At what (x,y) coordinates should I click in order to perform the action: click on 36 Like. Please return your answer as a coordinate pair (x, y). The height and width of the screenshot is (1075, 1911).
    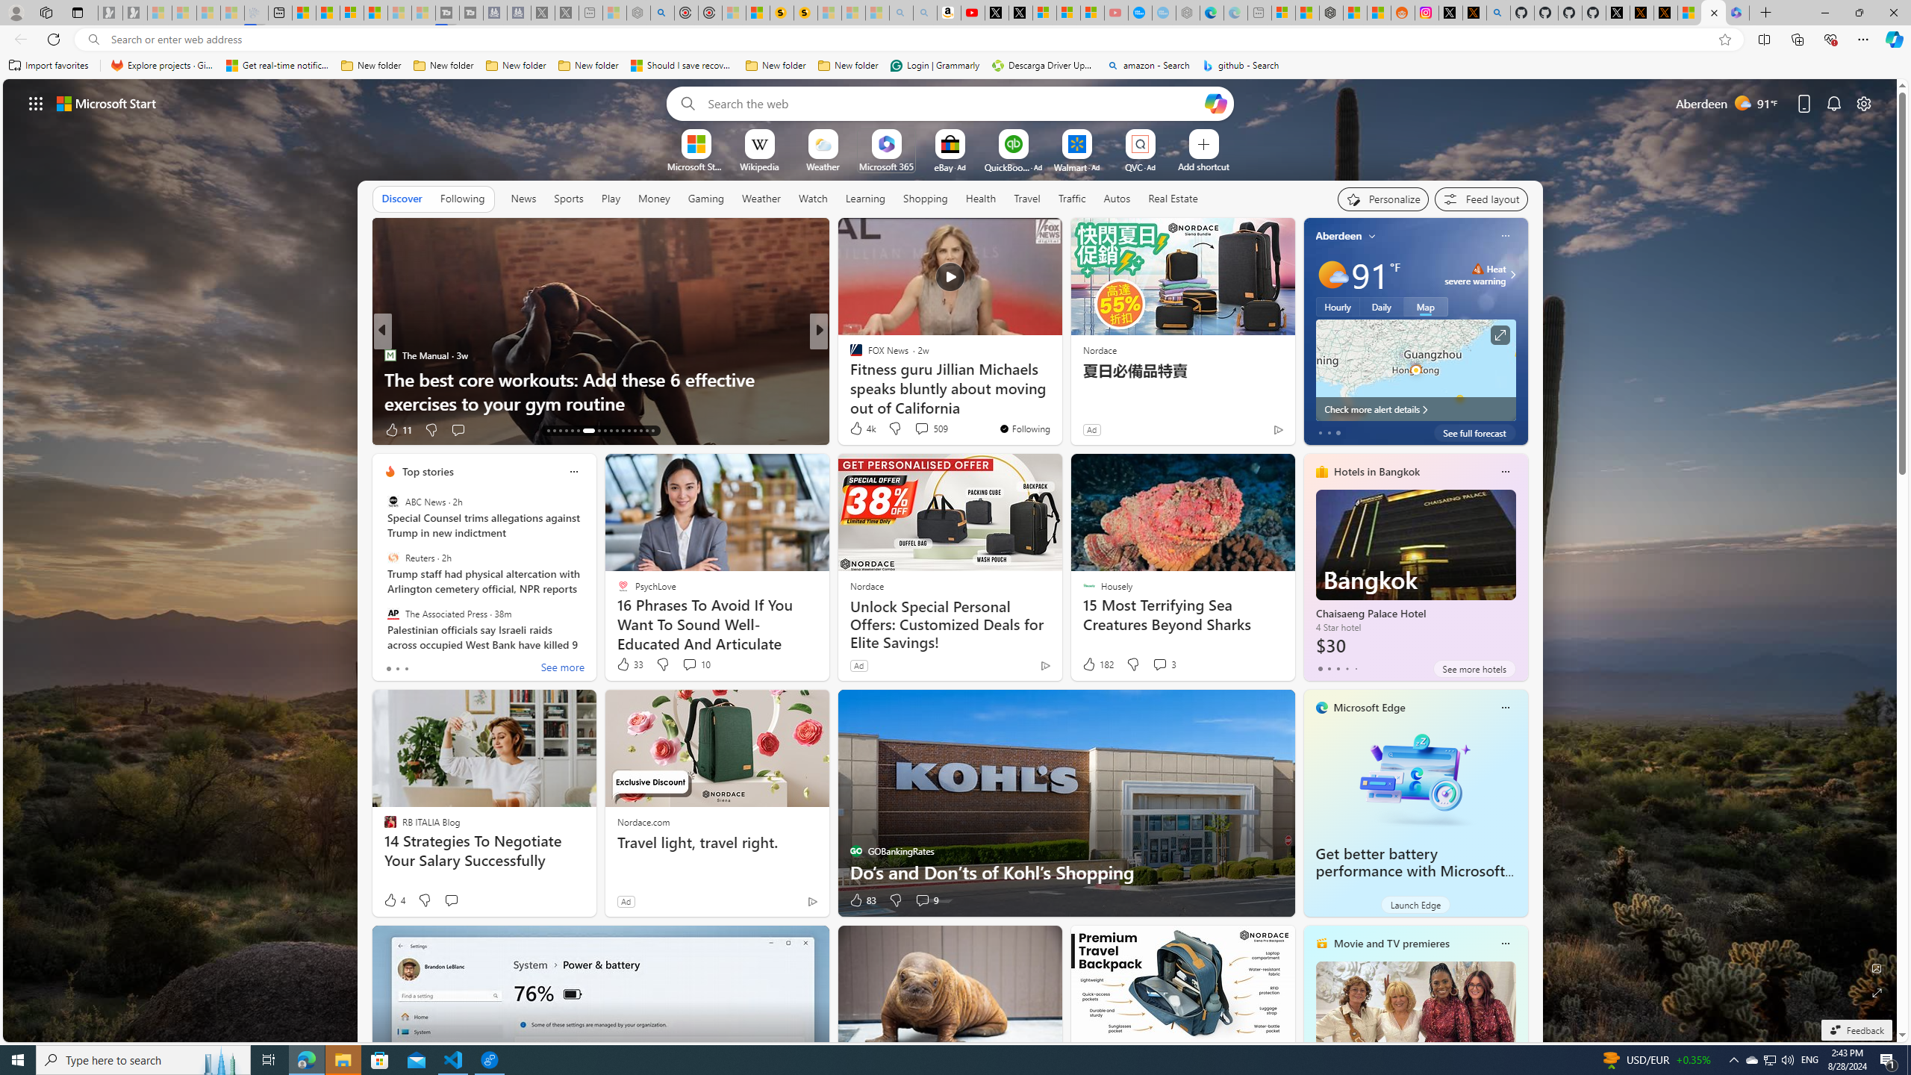
    Looking at the image, I should click on (857, 430).